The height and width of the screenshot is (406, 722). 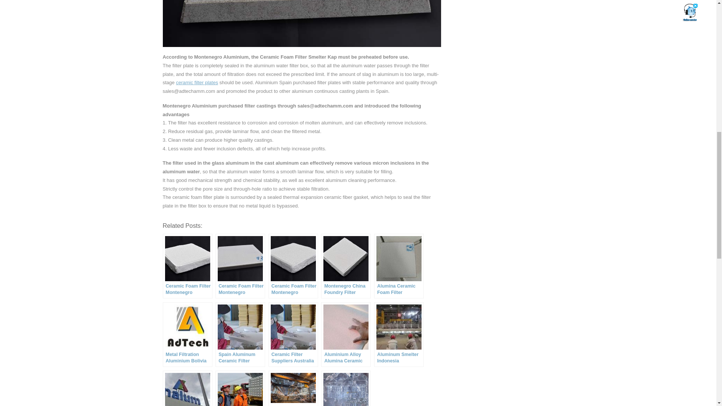 What do you see at coordinates (197, 82) in the screenshot?
I see `ceramic filter plates` at bounding box center [197, 82].